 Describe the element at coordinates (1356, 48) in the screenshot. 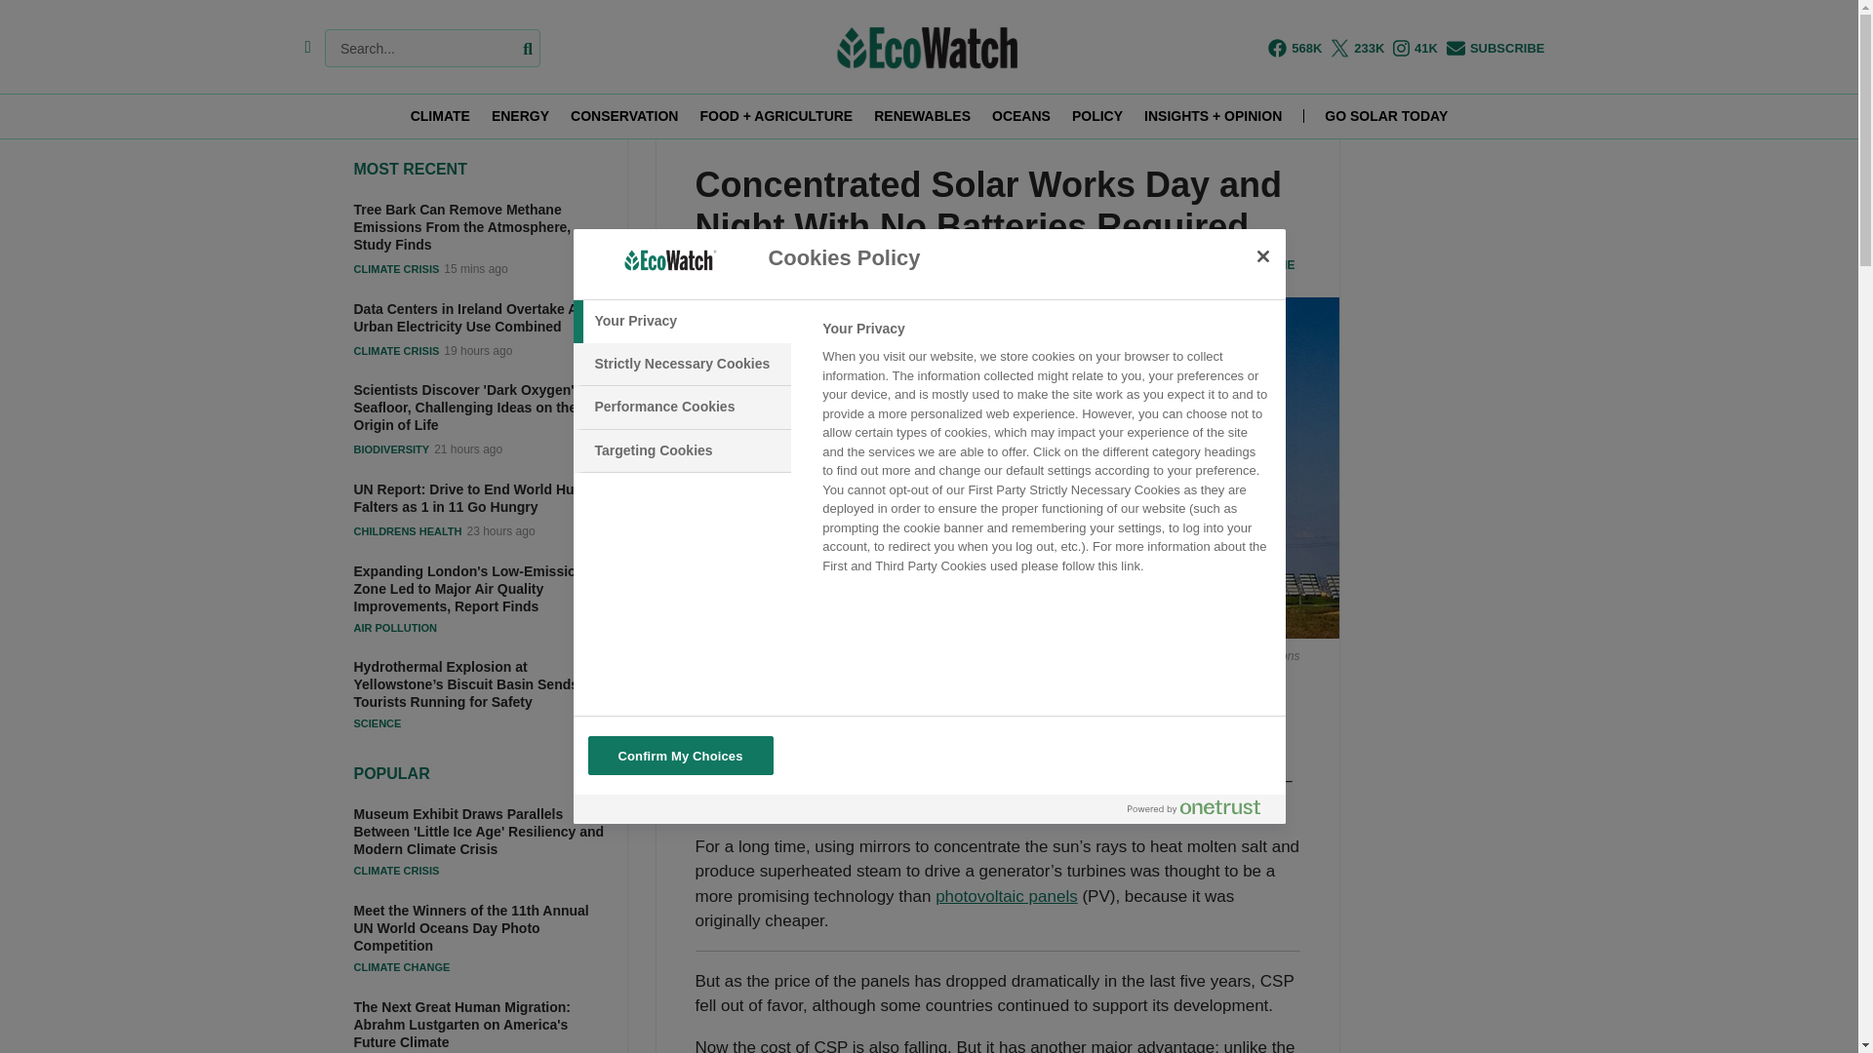

I see `233K` at that location.